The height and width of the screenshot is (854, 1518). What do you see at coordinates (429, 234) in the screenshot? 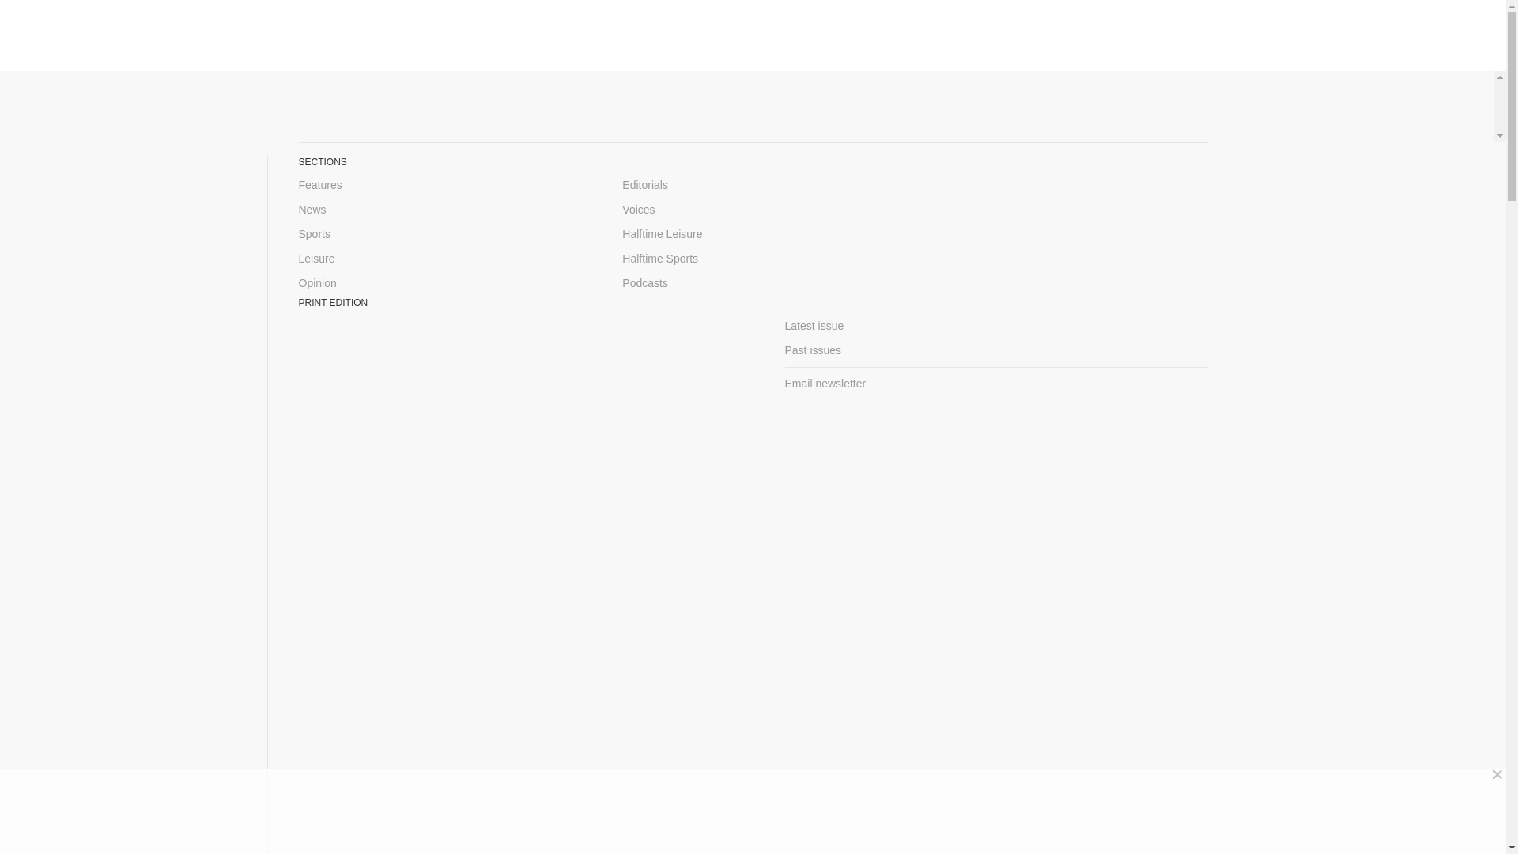
I see `Sports` at bounding box center [429, 234].